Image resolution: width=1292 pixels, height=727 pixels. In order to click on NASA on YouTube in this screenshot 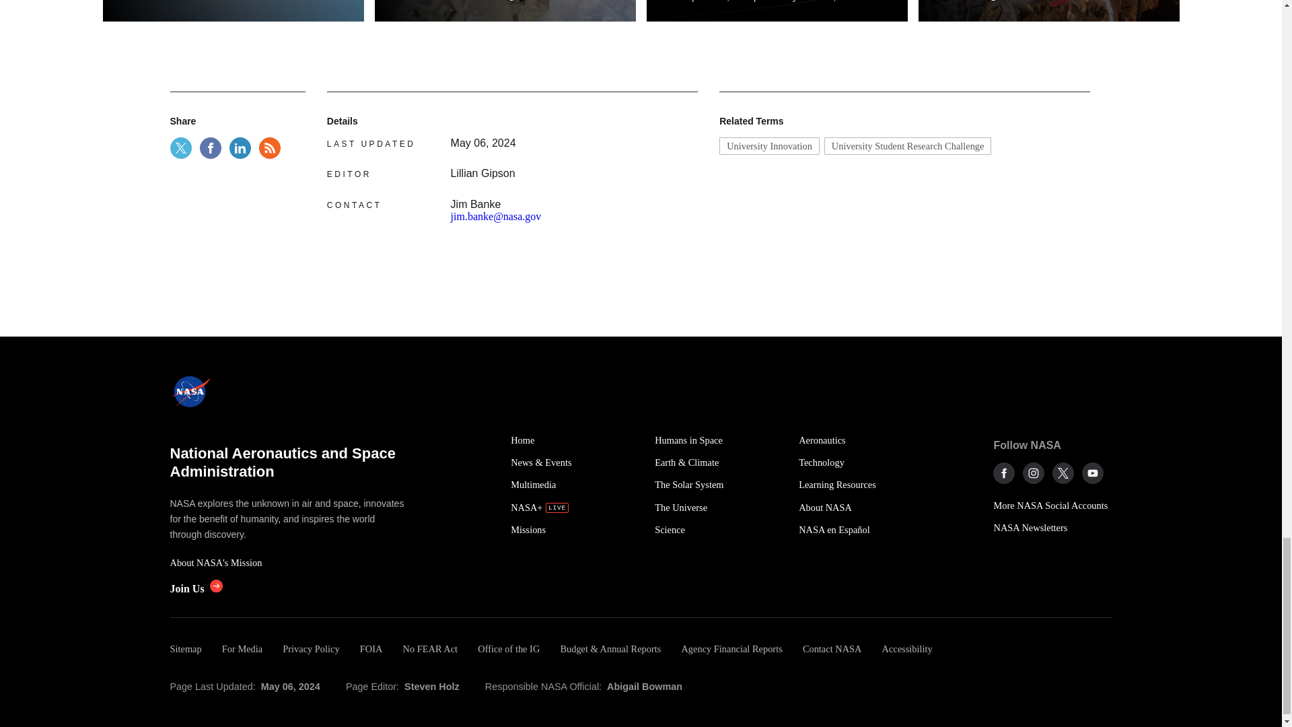, I will do `click(1093, 473)`.